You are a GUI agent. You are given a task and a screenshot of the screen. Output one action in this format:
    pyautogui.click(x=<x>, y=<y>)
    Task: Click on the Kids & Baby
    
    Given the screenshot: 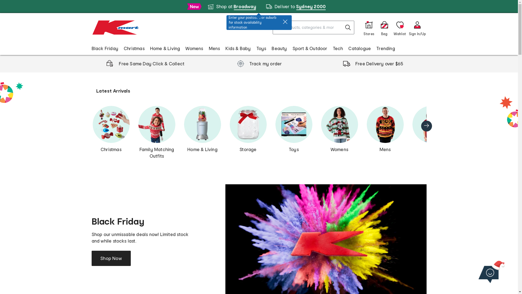 What is the action you would take?
    pyautogui.click(x=238, y=48)
    